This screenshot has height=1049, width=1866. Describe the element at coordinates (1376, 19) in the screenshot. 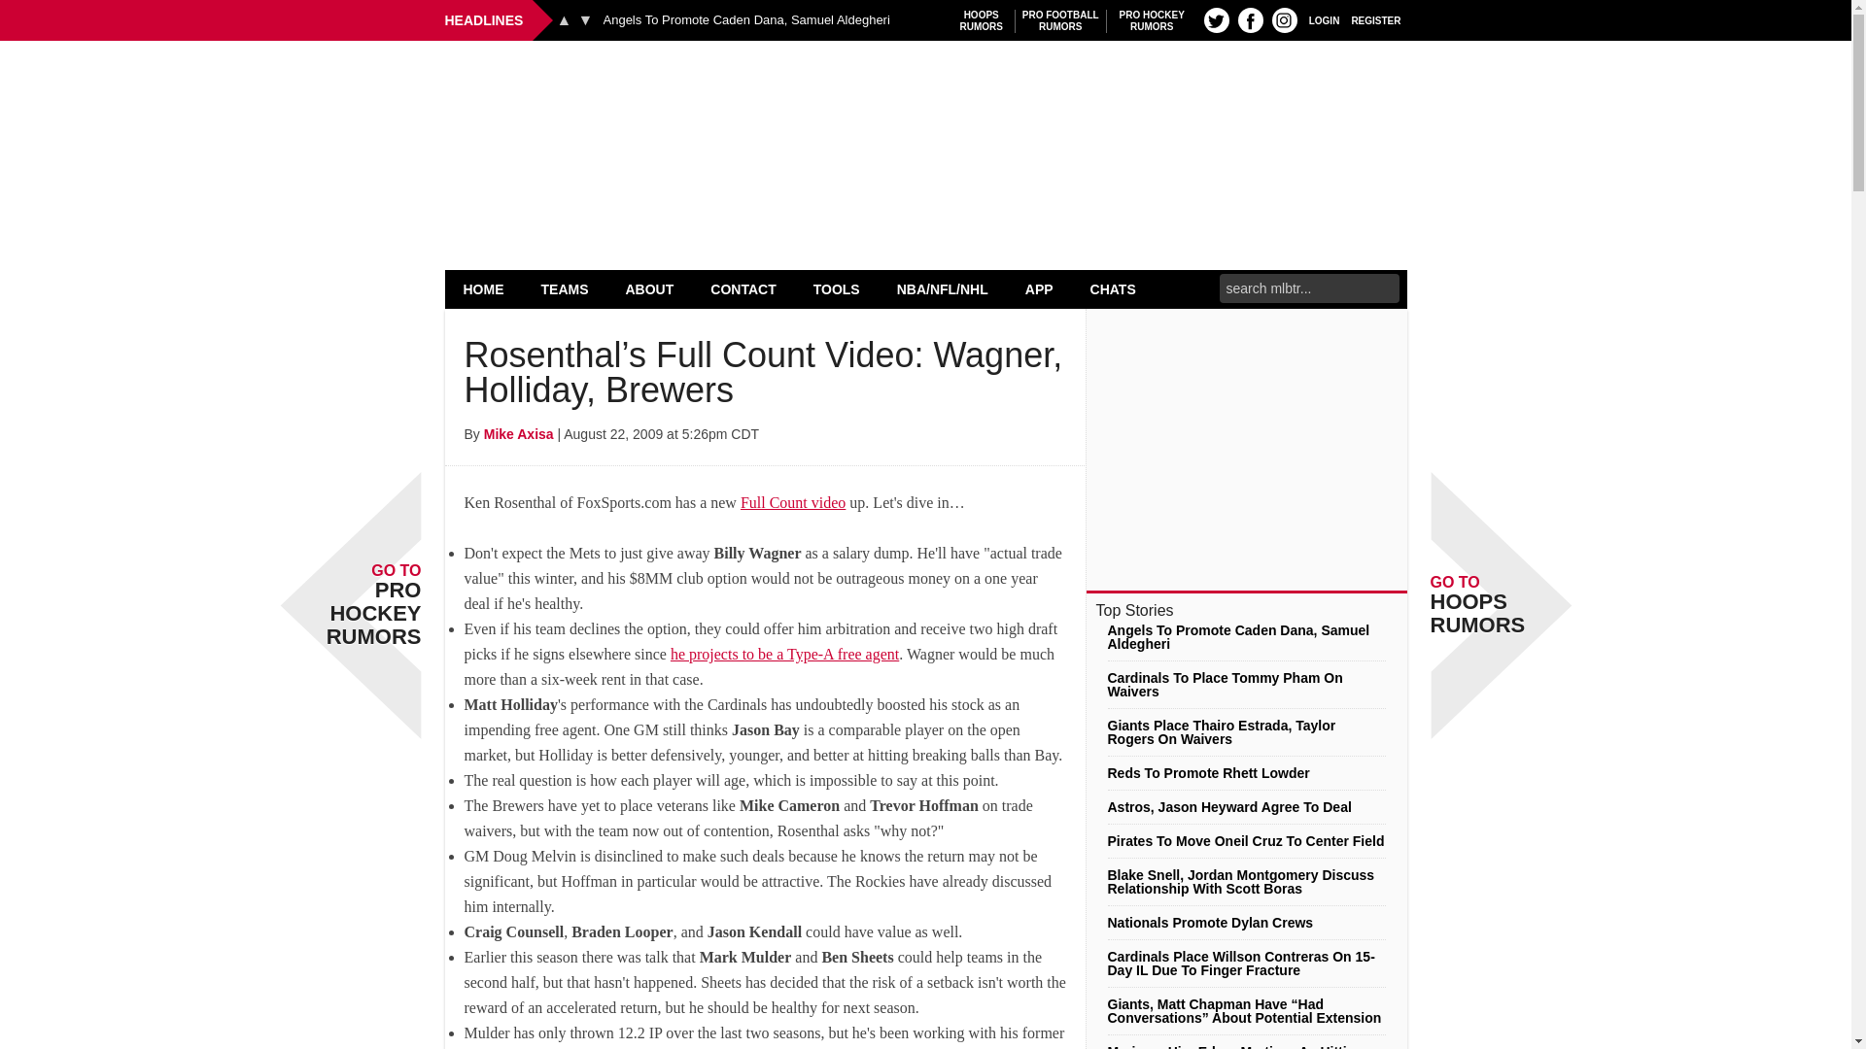

I see `REGISTER` at that location.